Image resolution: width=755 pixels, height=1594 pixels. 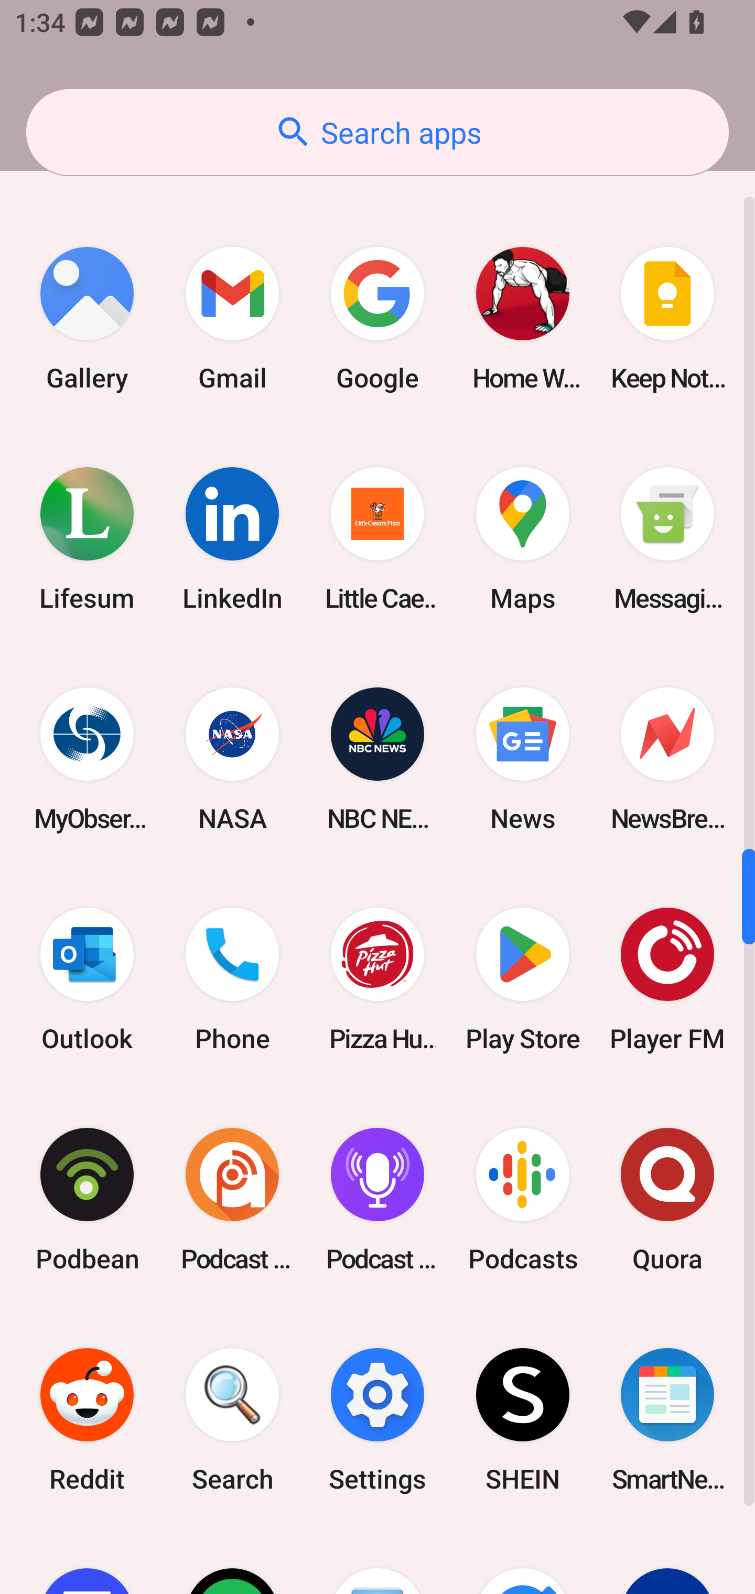 What do you see at coordinates (232, 538) in the screenshot?
I see `LinkedIn` at bounding box center [232, 538].